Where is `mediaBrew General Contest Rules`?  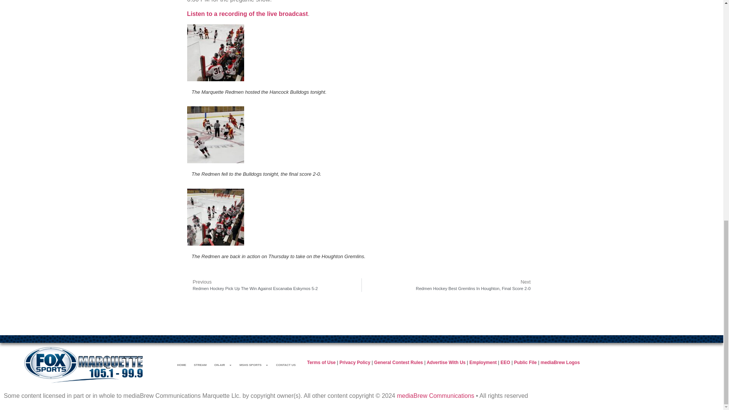
mediaBrew General Contest Rules is located at coordinates (398, 363).